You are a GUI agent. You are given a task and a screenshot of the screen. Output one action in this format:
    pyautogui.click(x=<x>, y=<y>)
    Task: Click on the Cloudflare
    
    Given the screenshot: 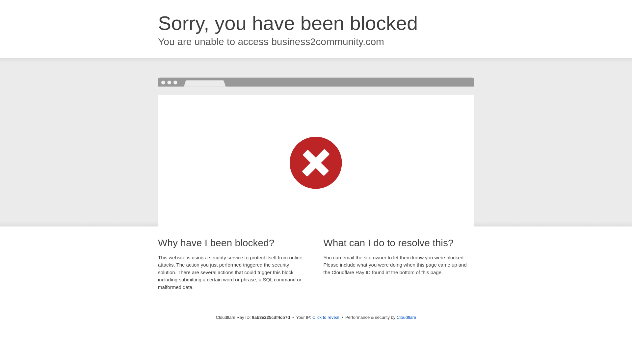 What is the action you would take?
    pyautogui.click(x=406, y=317)
    